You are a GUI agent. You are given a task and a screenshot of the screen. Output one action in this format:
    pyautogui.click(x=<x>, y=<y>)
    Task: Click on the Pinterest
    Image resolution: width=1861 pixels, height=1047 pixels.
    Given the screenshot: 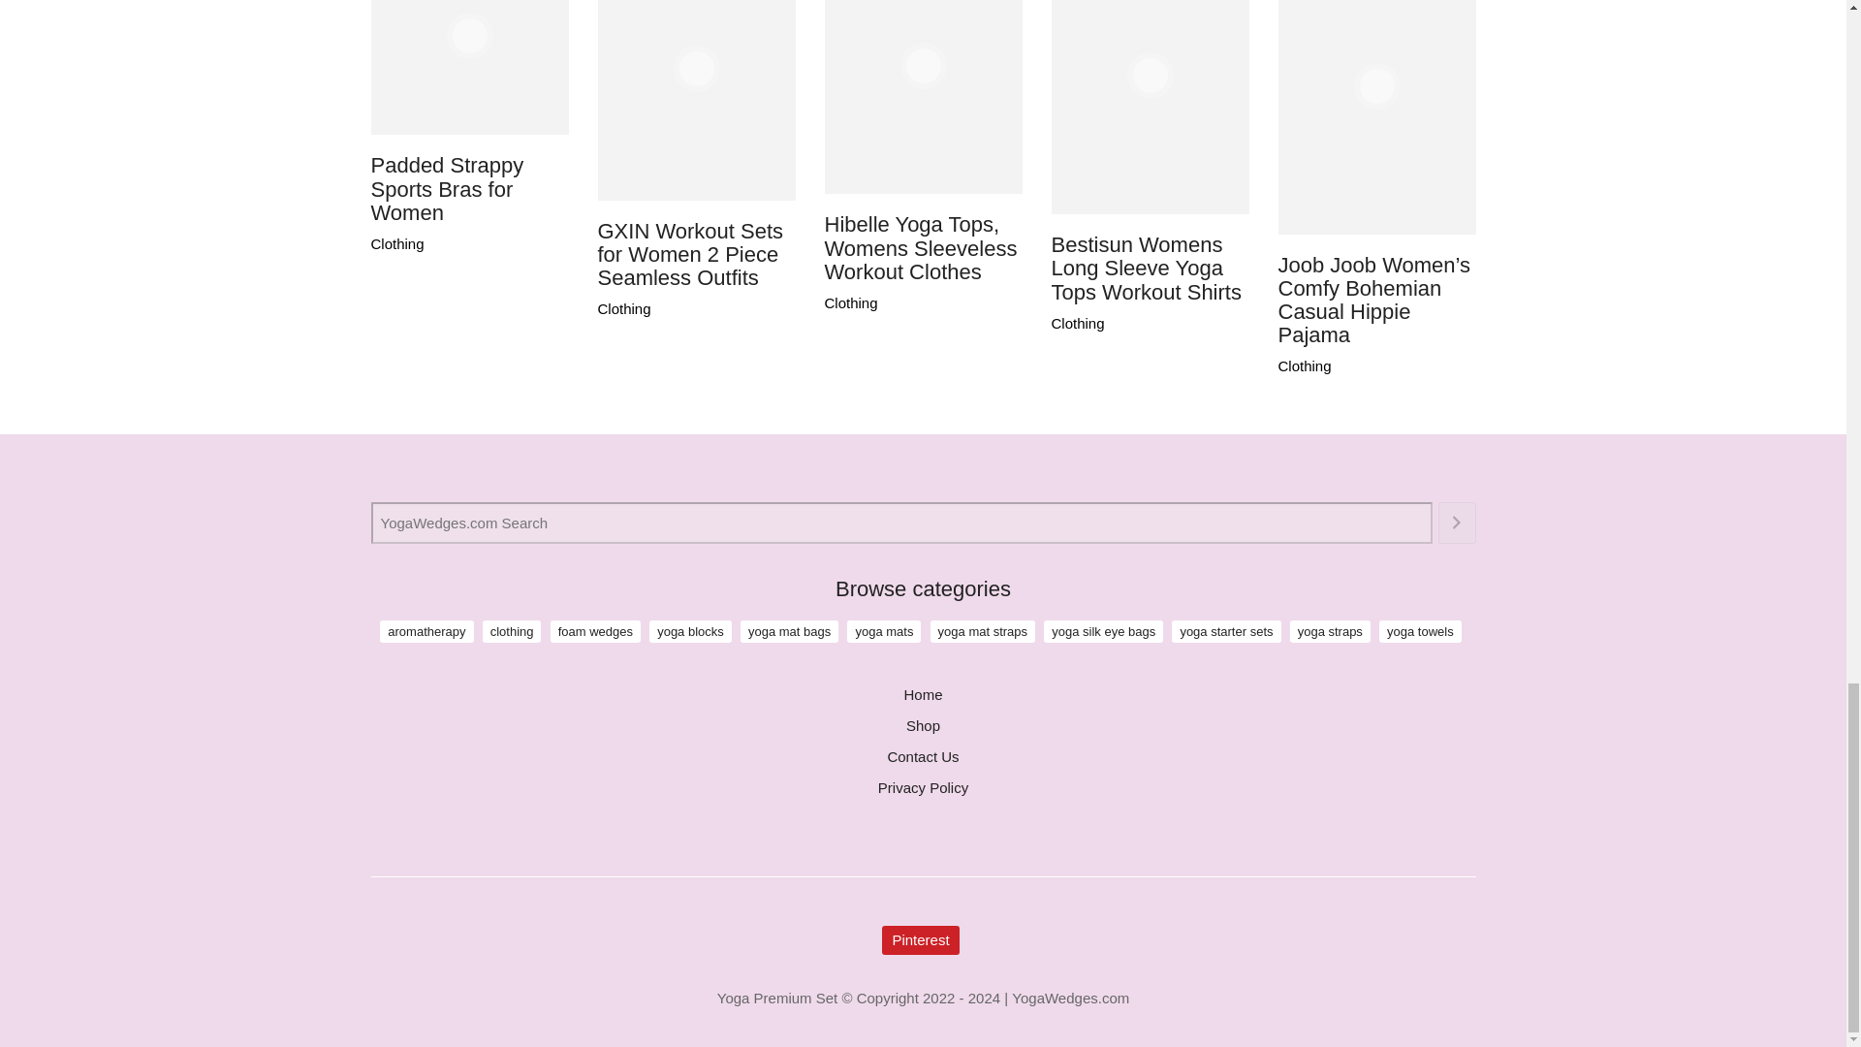 What is the action you would take?
    pyautogui.click(x=920, y=939)
    